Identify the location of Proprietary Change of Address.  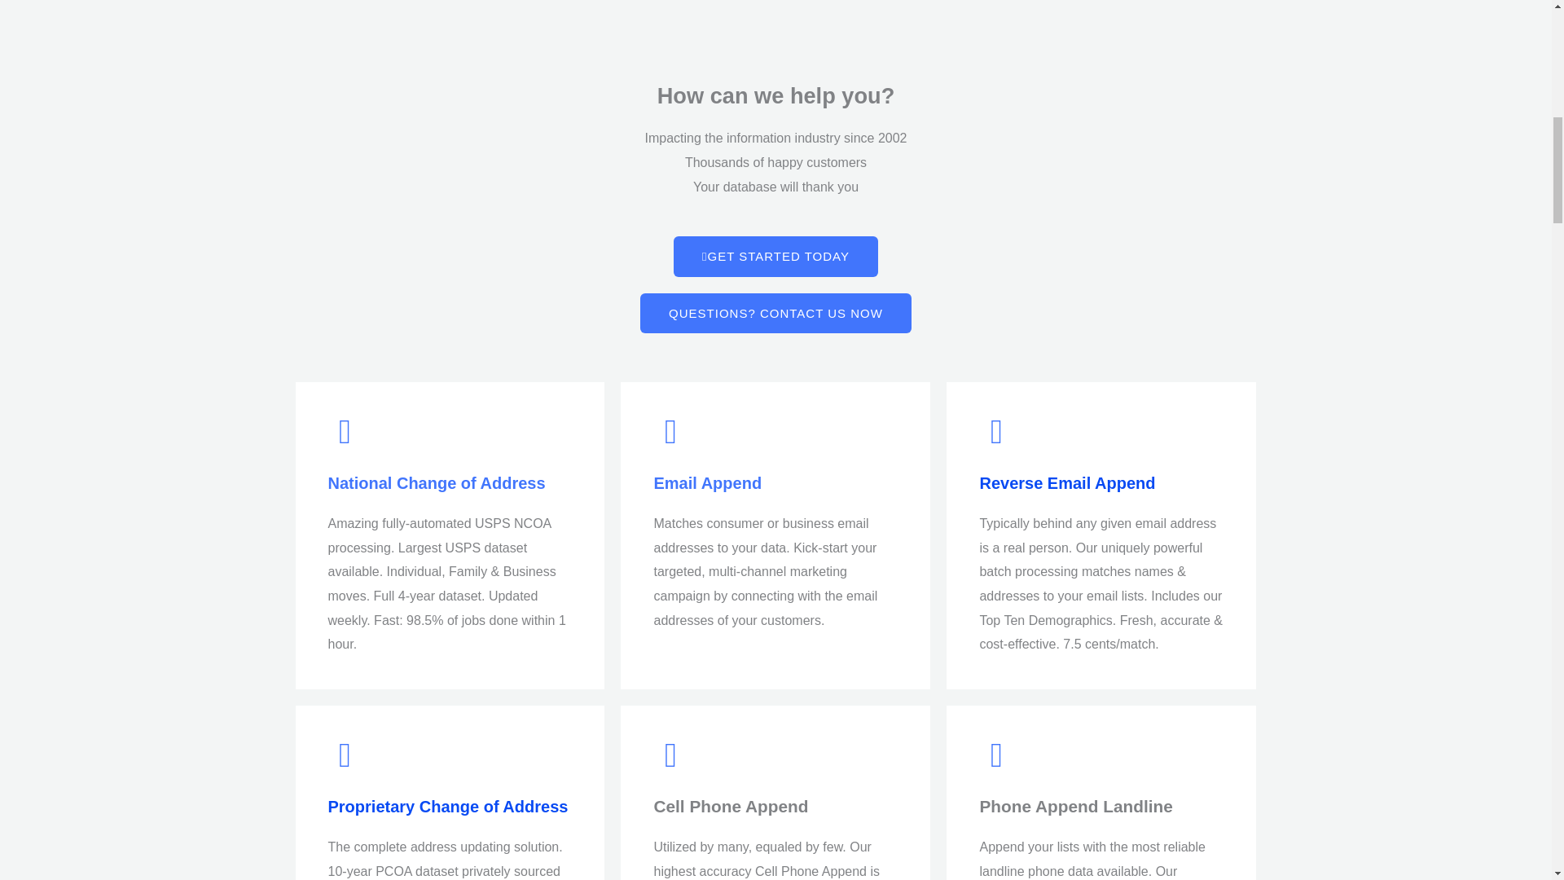
(446, 807).